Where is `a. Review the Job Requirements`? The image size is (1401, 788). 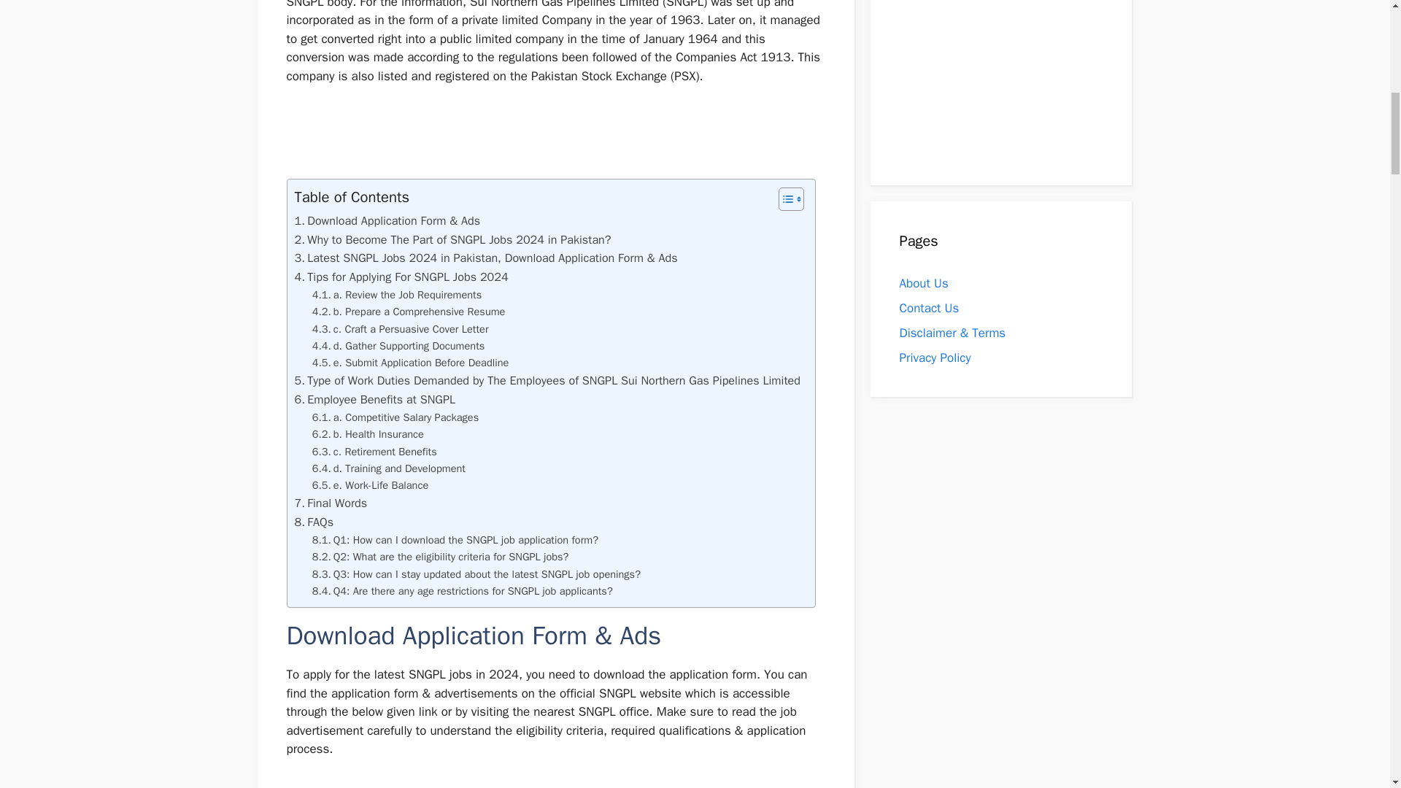
a. Review the Job Requirements is located at coordinates (397, 295).